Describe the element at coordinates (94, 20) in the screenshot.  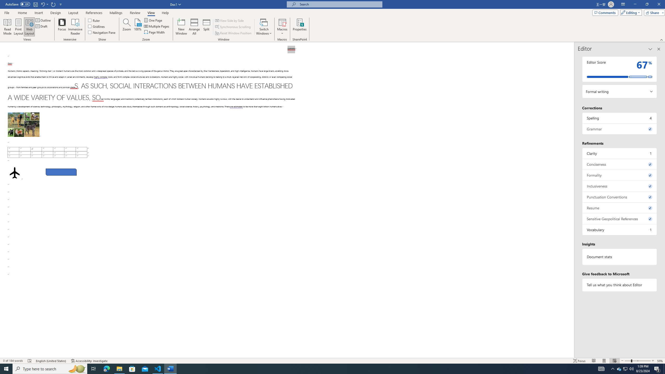
I see `Ruler` at that location.